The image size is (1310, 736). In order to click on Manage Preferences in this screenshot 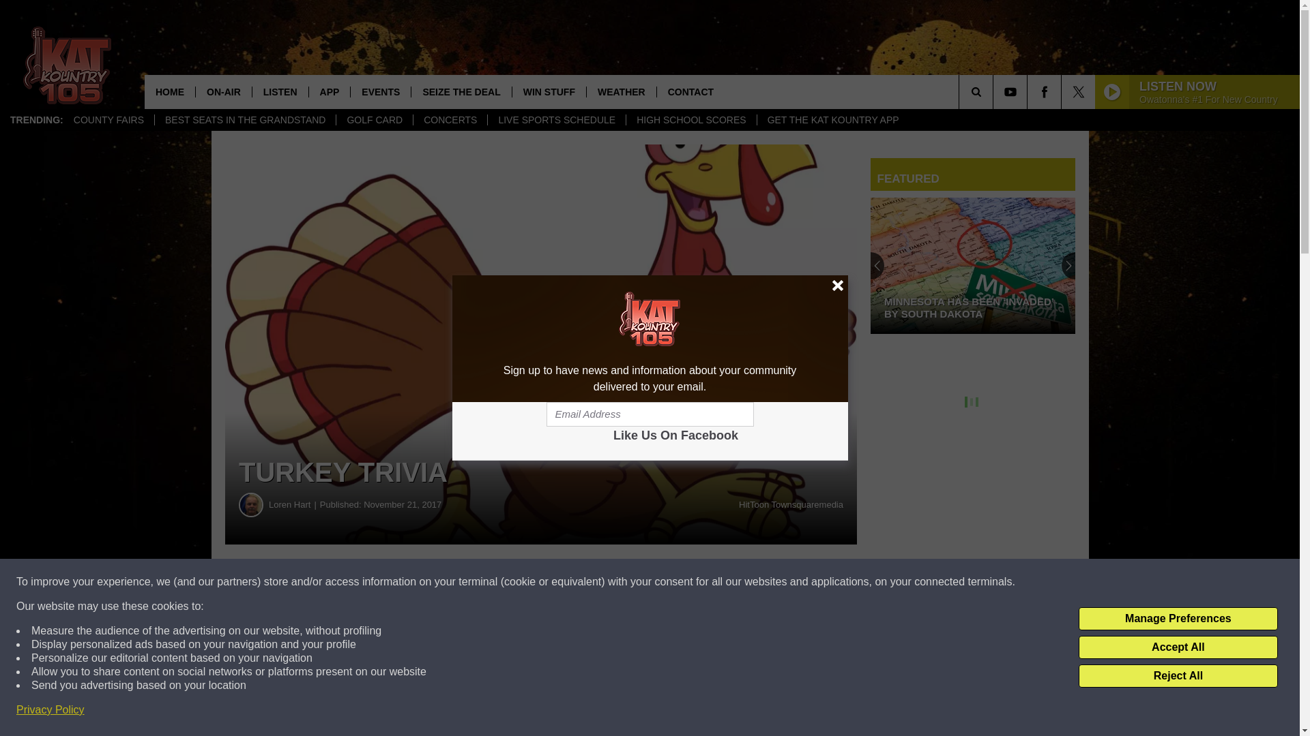, I will do `click(1178, 619)`.